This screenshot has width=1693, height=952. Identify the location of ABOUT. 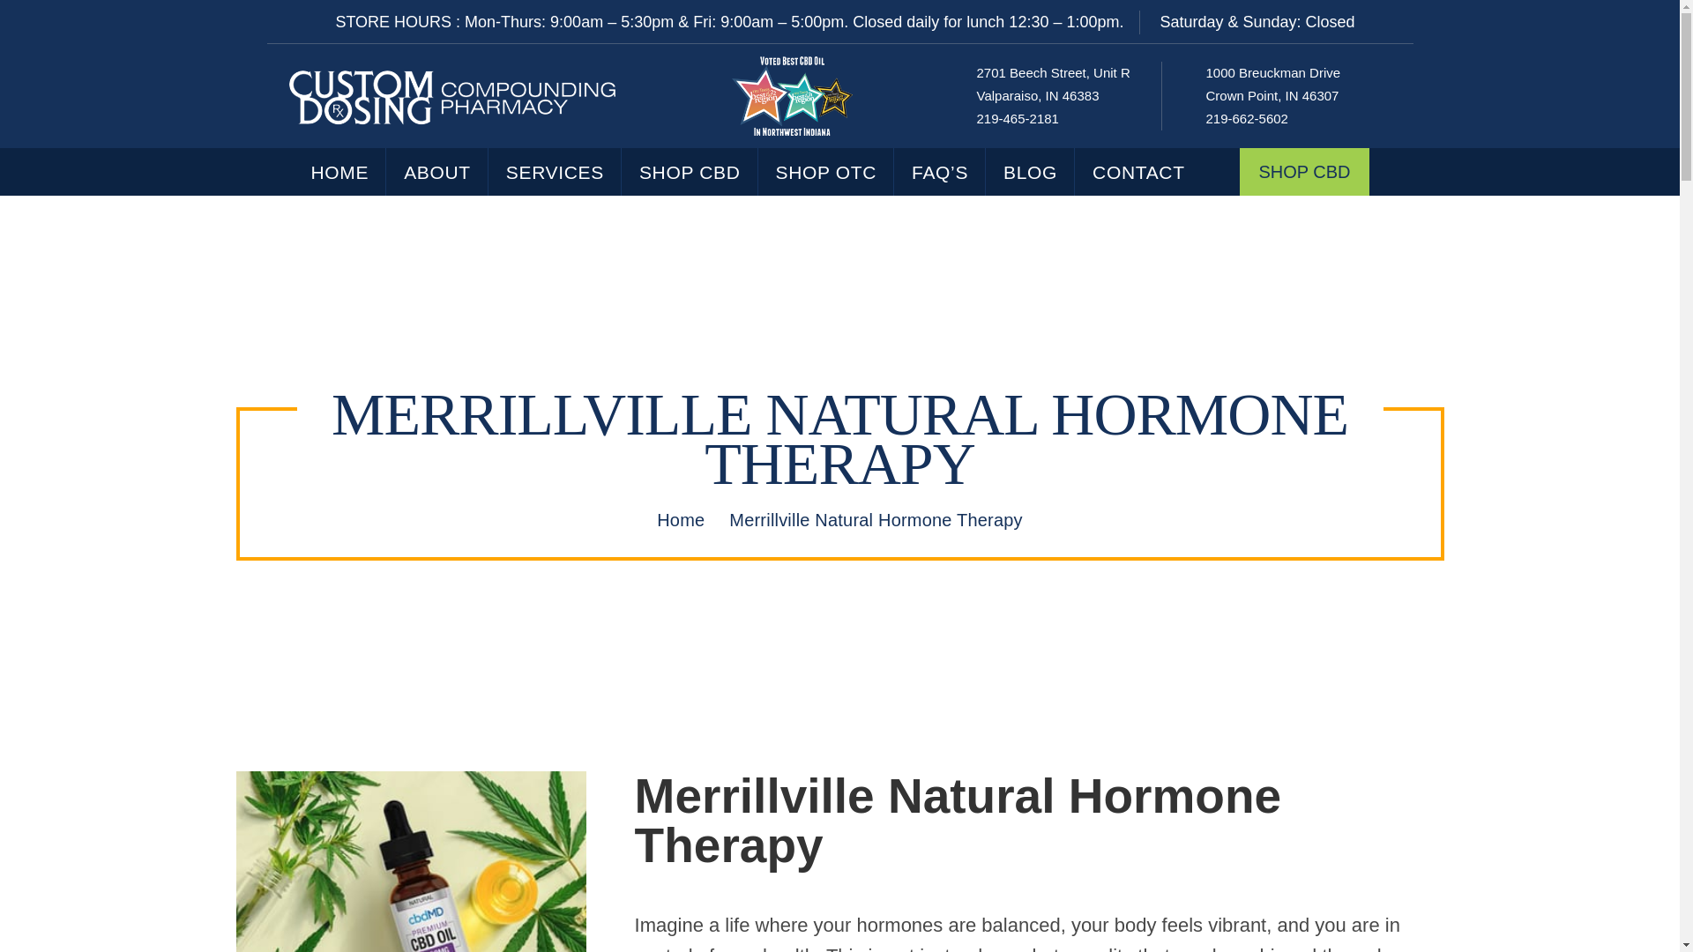
(437, 172).